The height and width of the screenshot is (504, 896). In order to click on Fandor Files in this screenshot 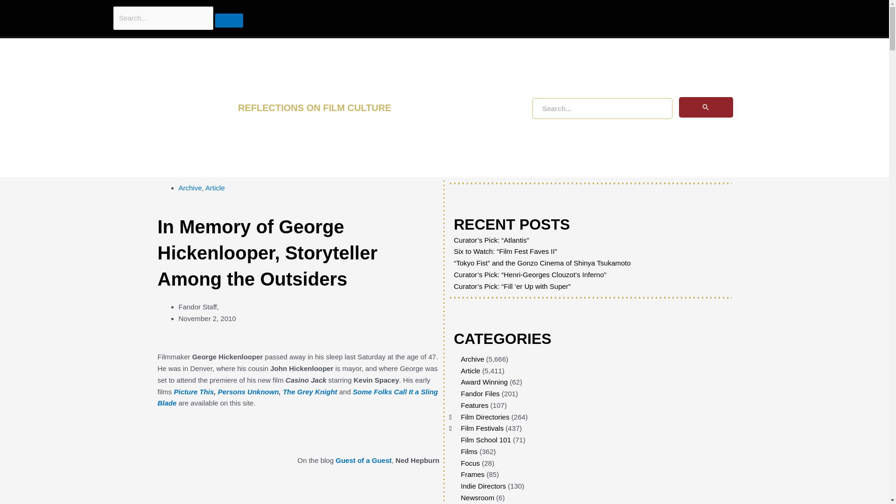, I will do `click(481, 393)`.